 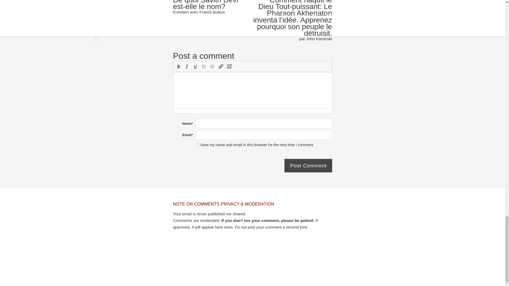 I want to click on Post Comment, so click(x=308, y=166).